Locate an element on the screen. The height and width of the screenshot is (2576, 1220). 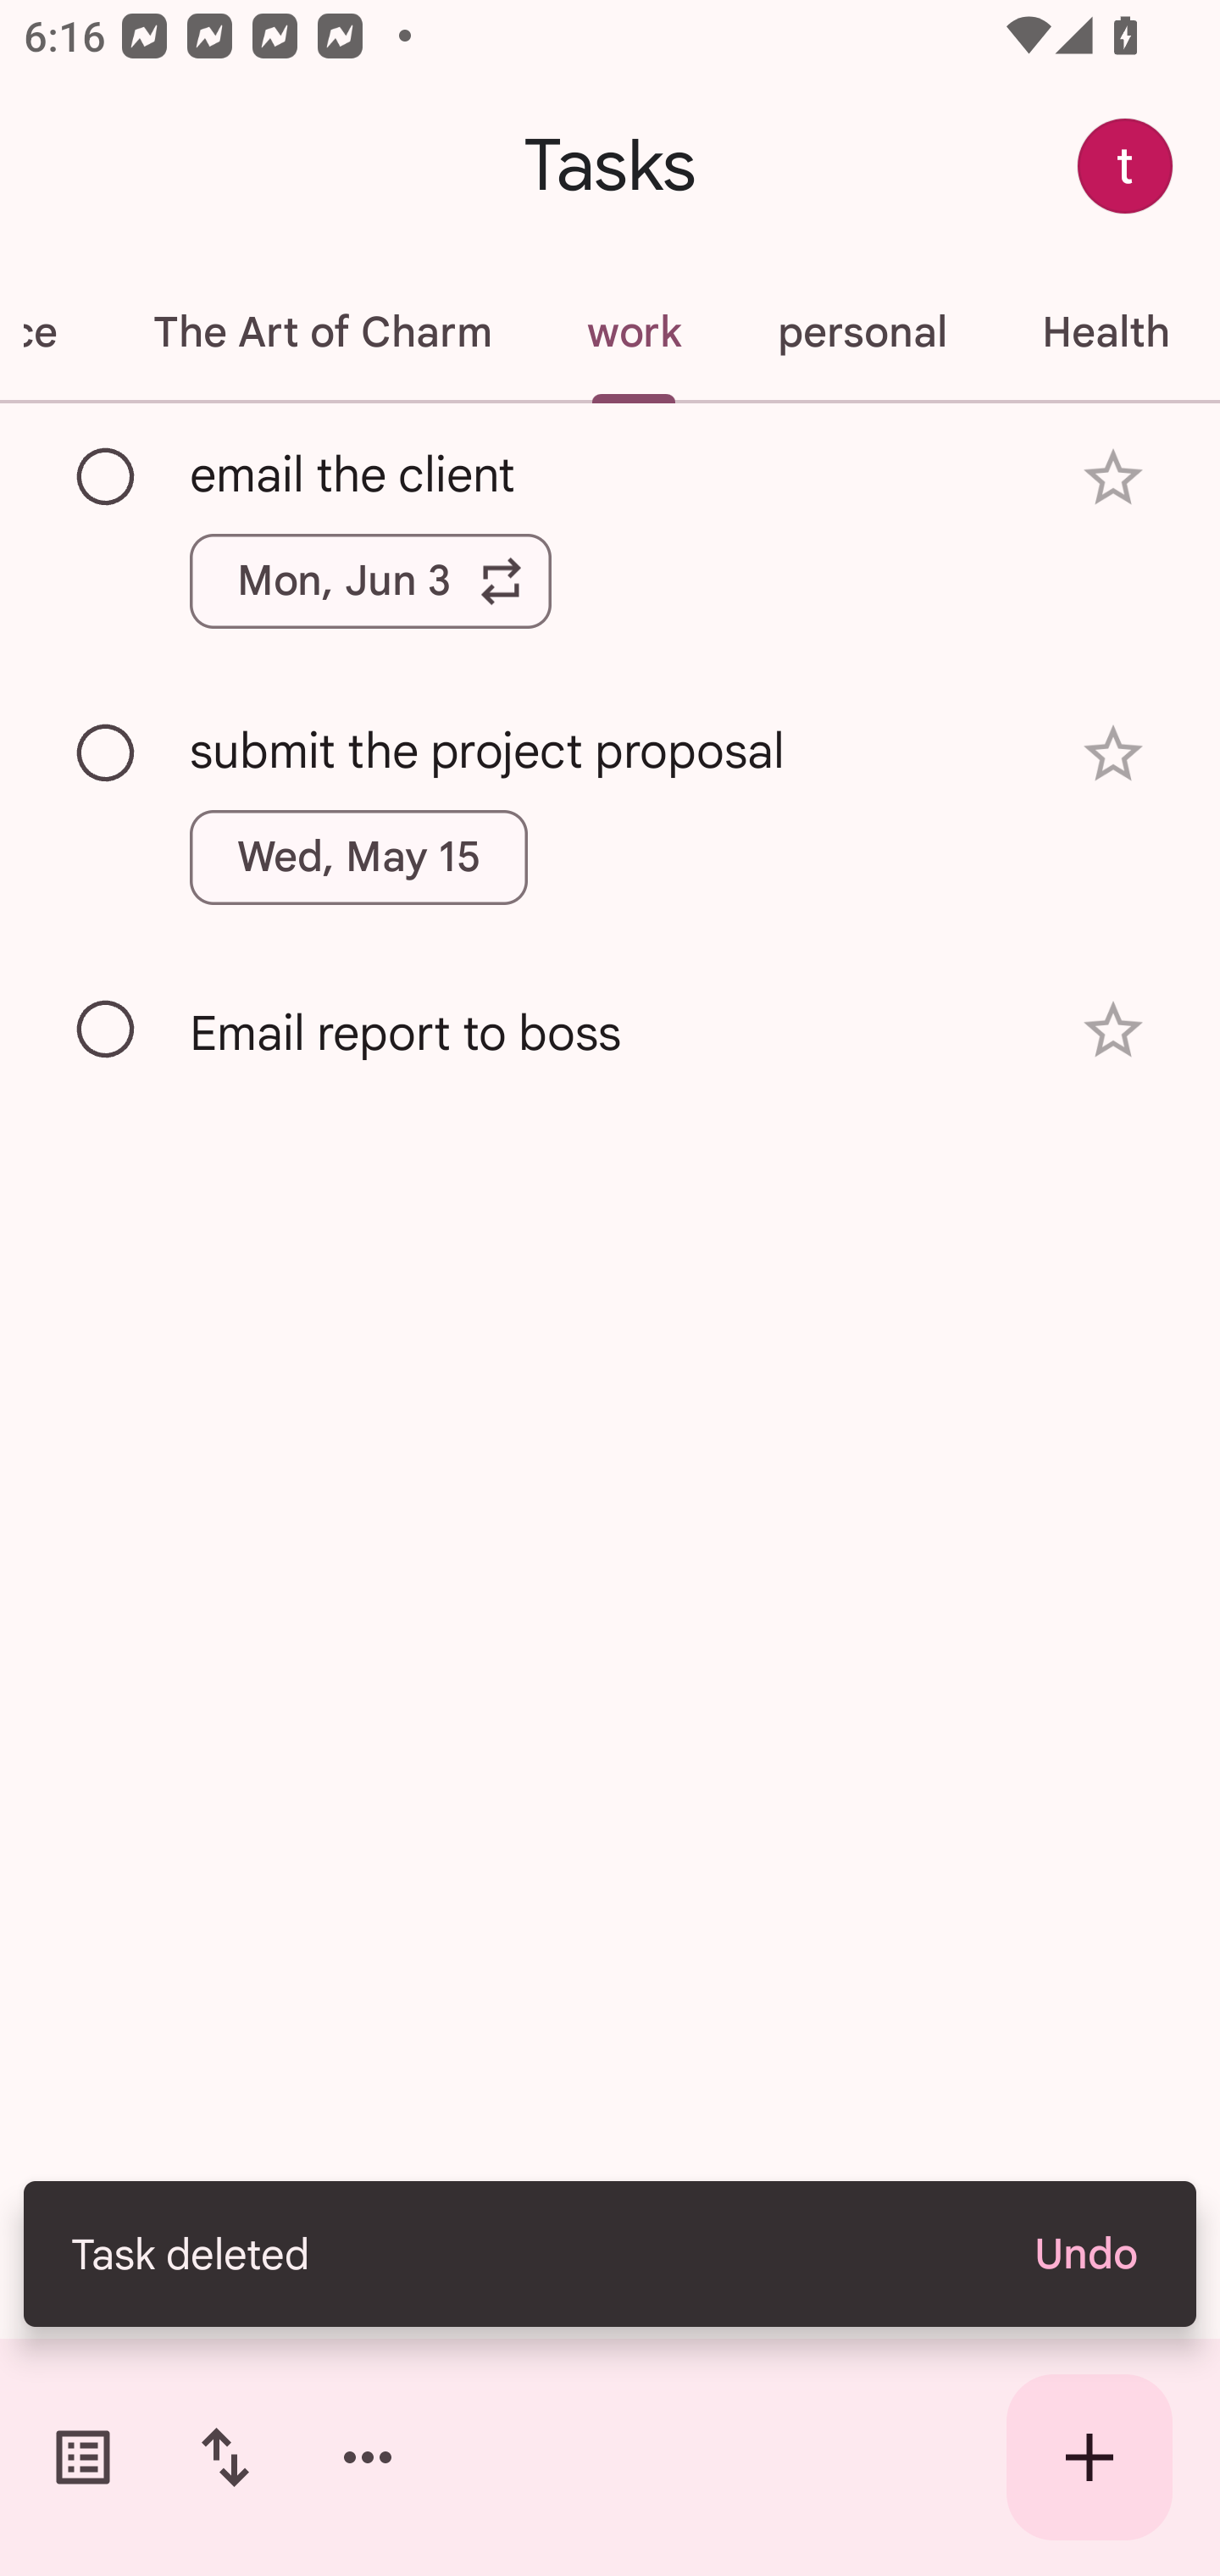
Health is located at coordinates (1106, 332).